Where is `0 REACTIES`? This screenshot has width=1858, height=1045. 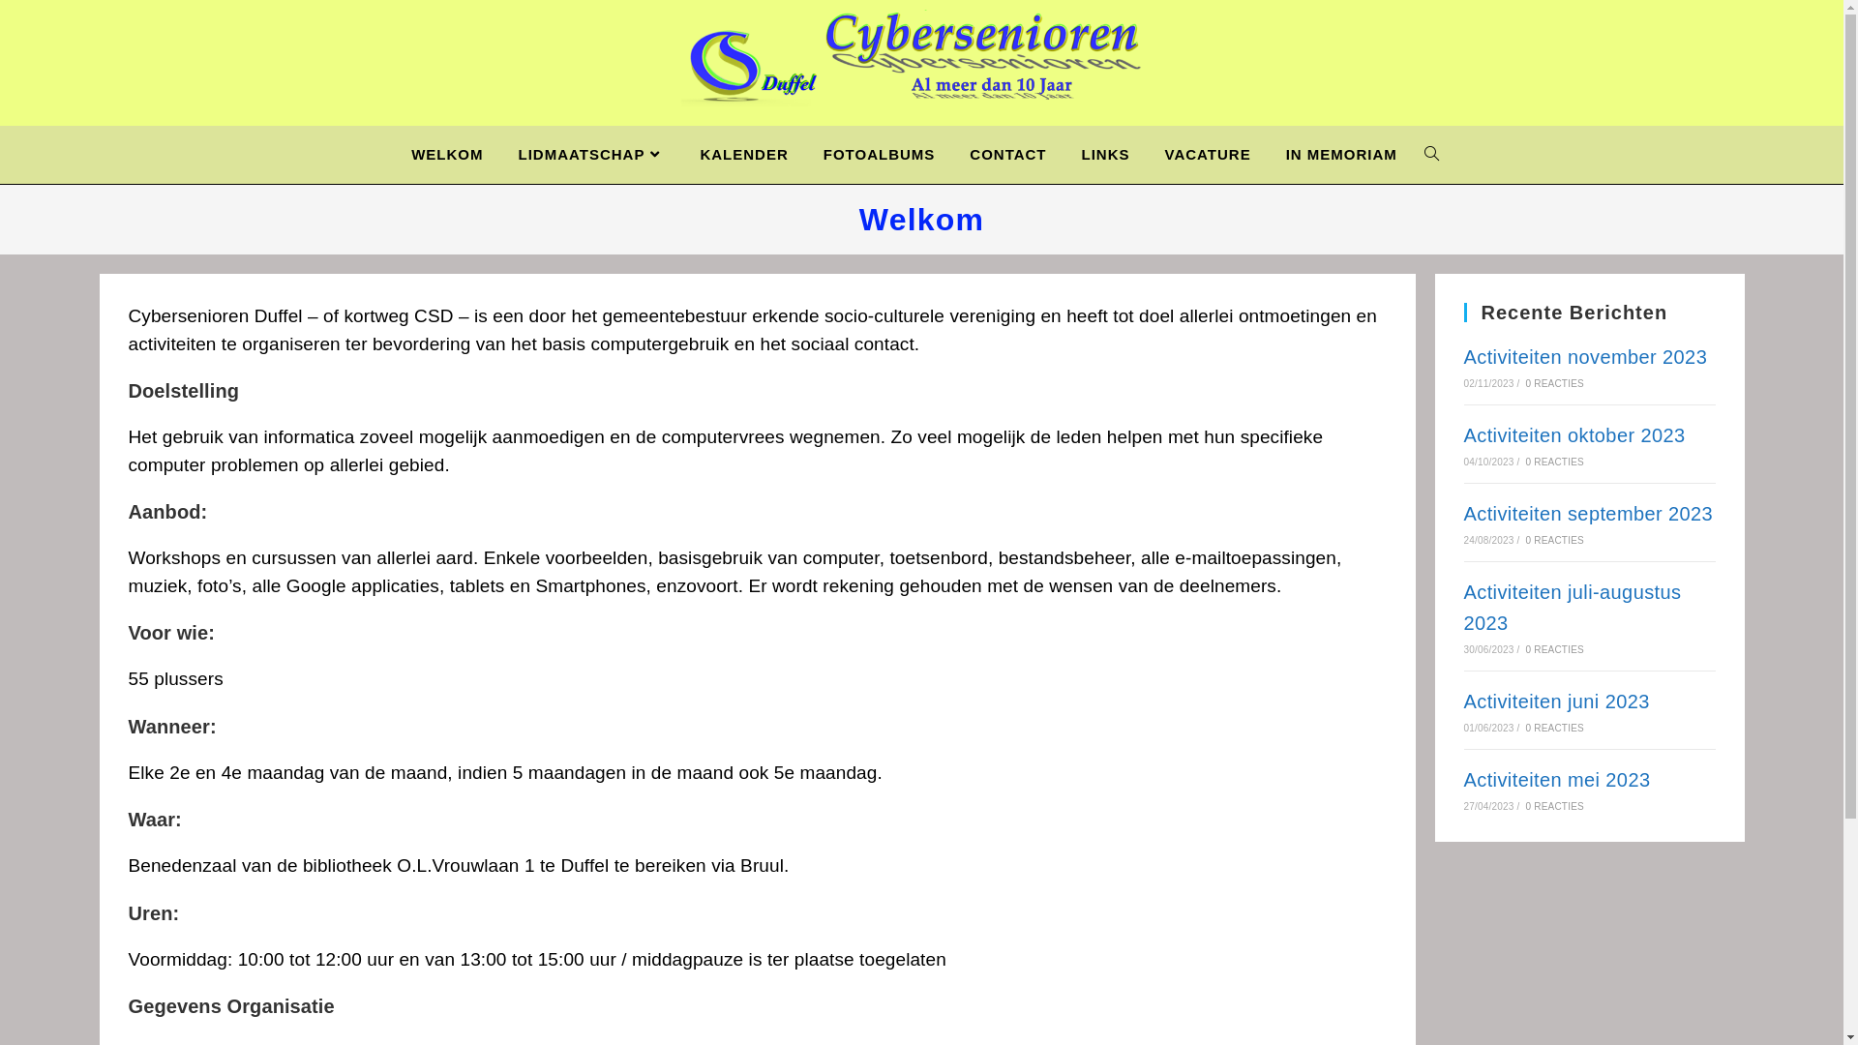 0 REACTIES is located at coordinates (1555, 540).